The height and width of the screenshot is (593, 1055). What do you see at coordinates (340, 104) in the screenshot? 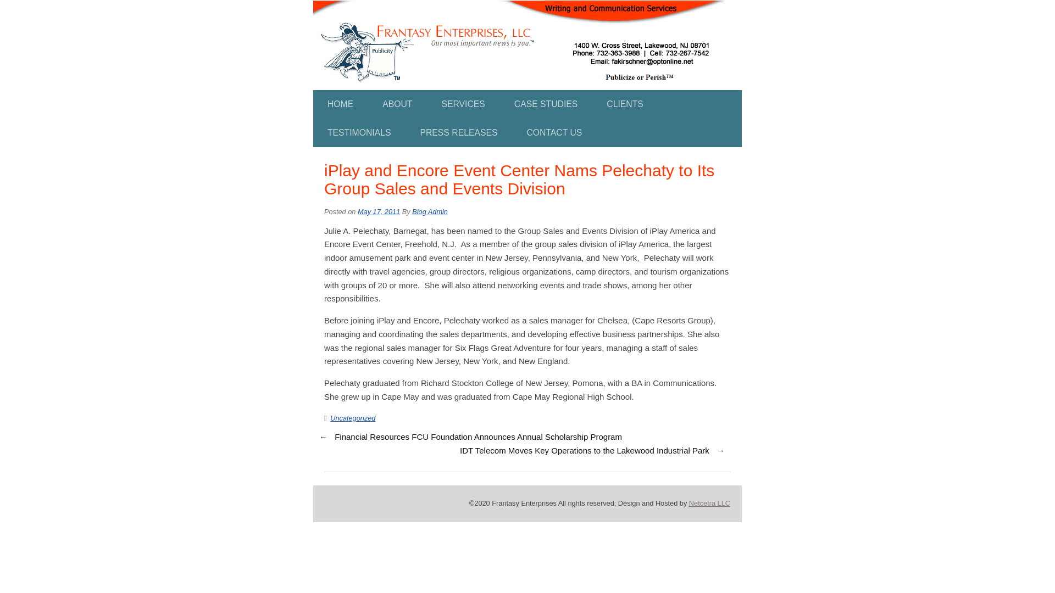
I see `HOME` at bounding box center [340, 104].